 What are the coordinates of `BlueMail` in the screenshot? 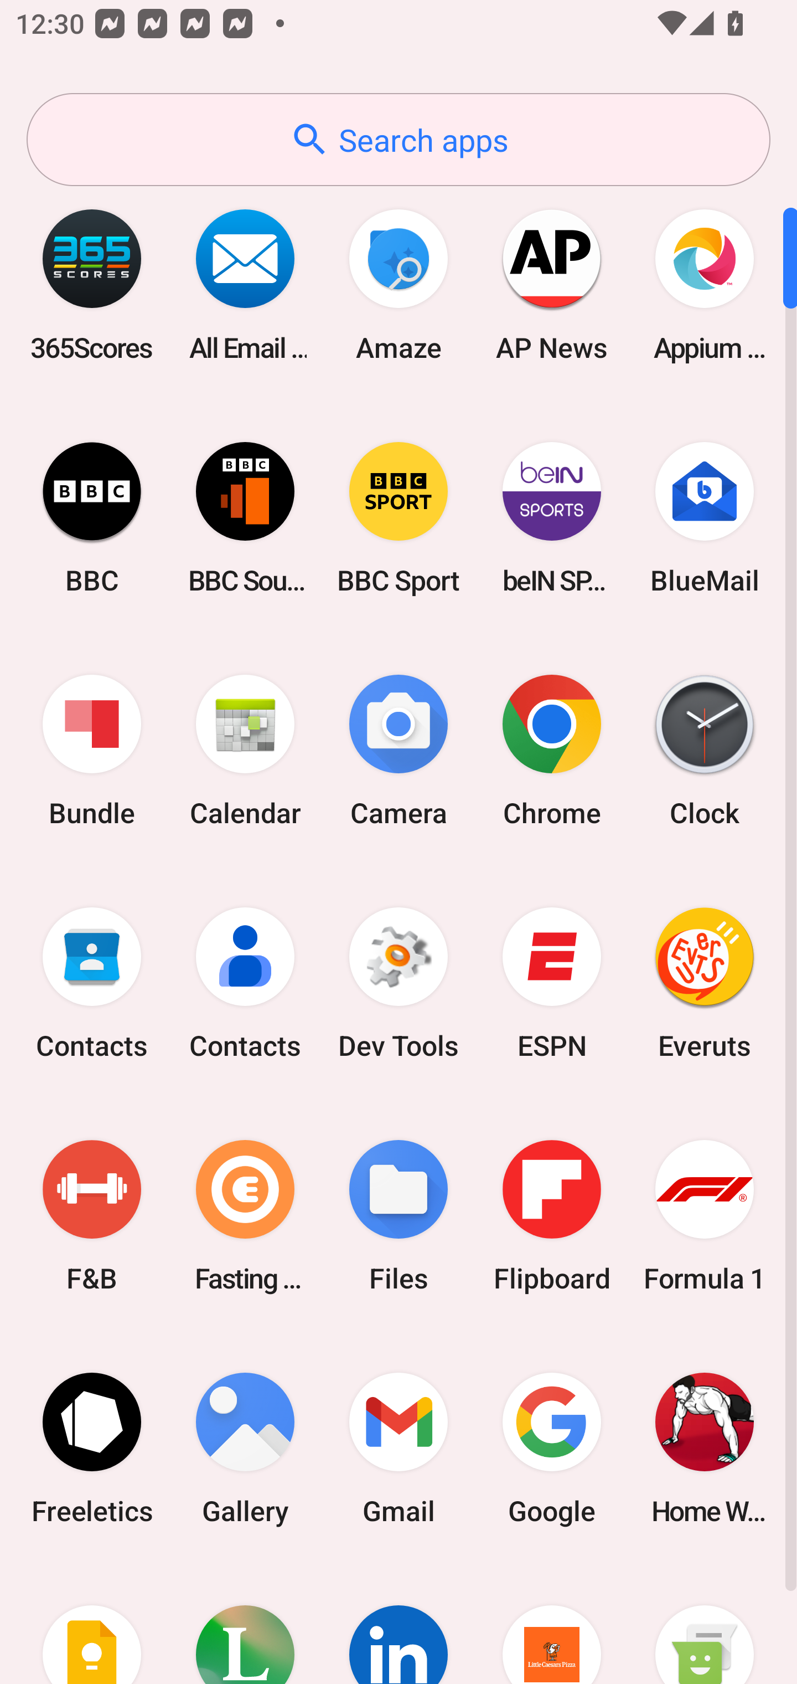 It's located at (705, 517).